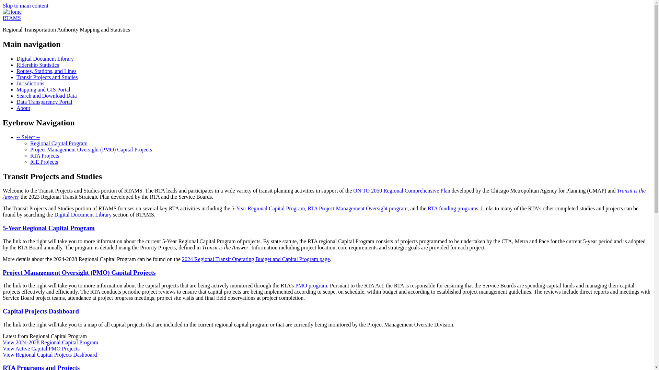 The height and width of the screenshot is (370, 659). I want to click on Digital Document Library, so click(45, 59).